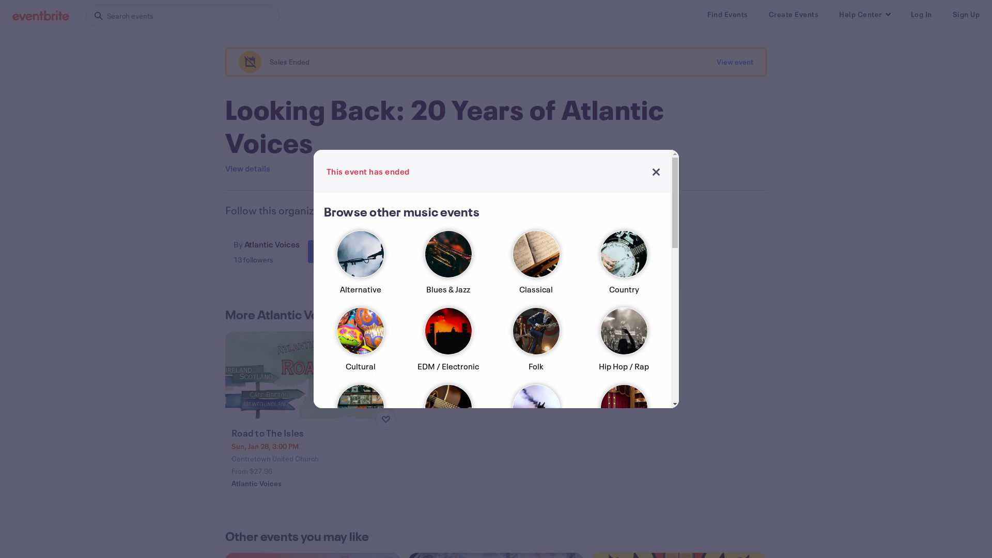 Image resolution: width=992 pixels, height=558 pixels. What do you see at coordinates (314, 433) in the screenshot?
I see `Road to The Isles` at bounding box center [314, 433].